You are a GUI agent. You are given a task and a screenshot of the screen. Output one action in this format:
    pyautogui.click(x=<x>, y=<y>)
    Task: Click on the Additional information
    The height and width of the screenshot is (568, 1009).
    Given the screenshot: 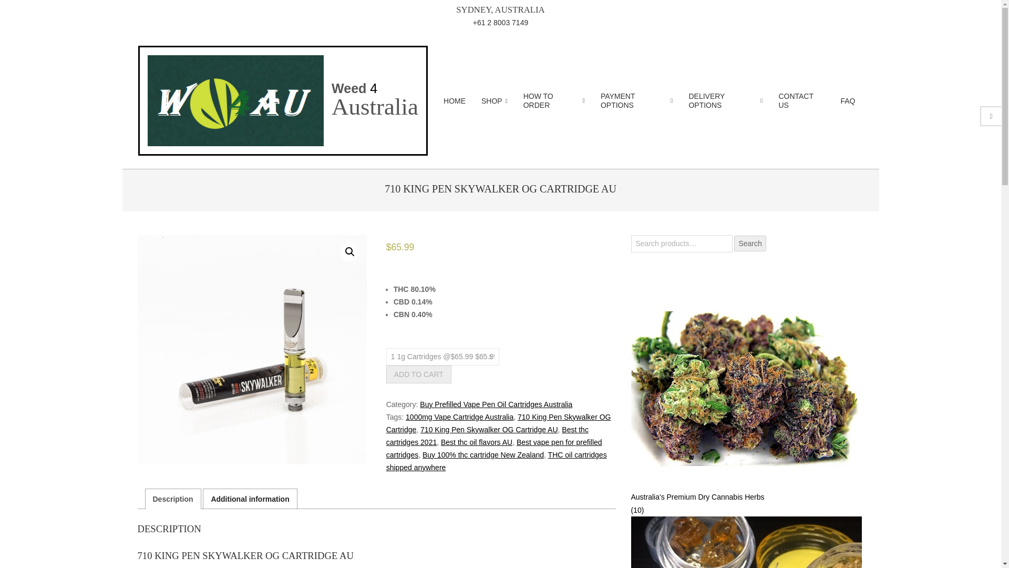 What is the action you would take?
    pyautogui.click(x=250, y=499)
    